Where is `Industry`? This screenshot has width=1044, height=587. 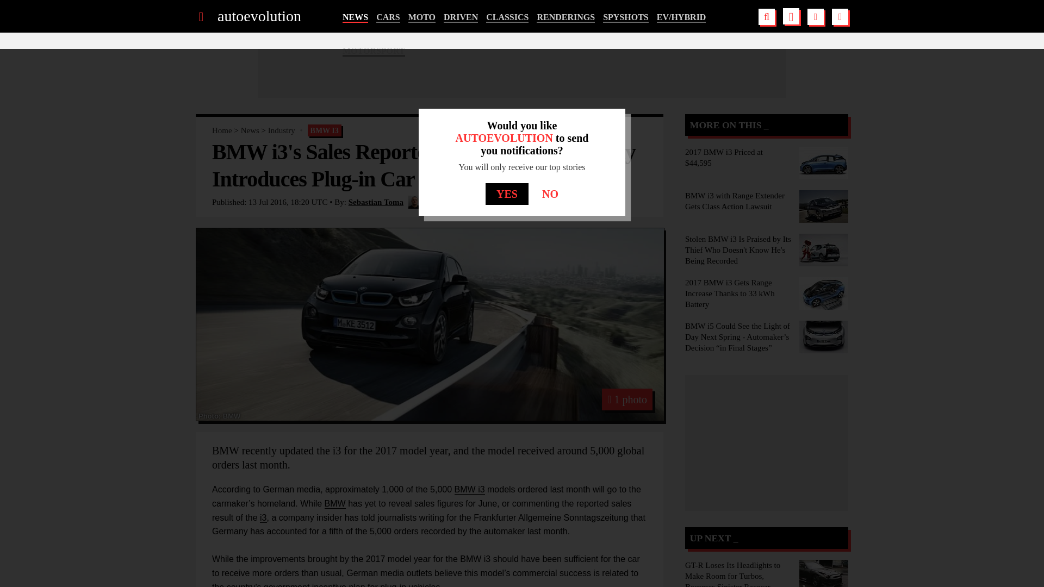
Industry is located at coordinates (282, 130).